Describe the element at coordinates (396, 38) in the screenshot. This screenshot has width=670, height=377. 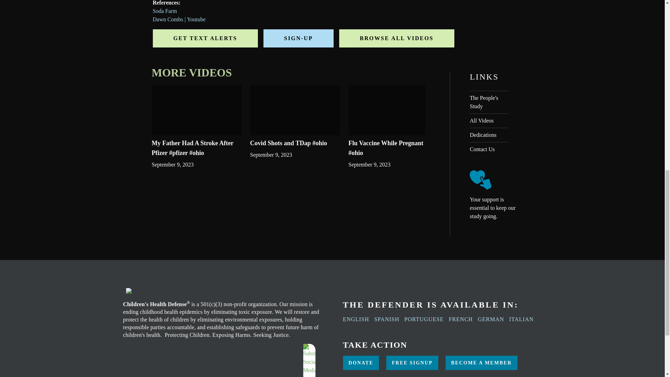
I see `BROWSE ALL VIDEOS` at that location.